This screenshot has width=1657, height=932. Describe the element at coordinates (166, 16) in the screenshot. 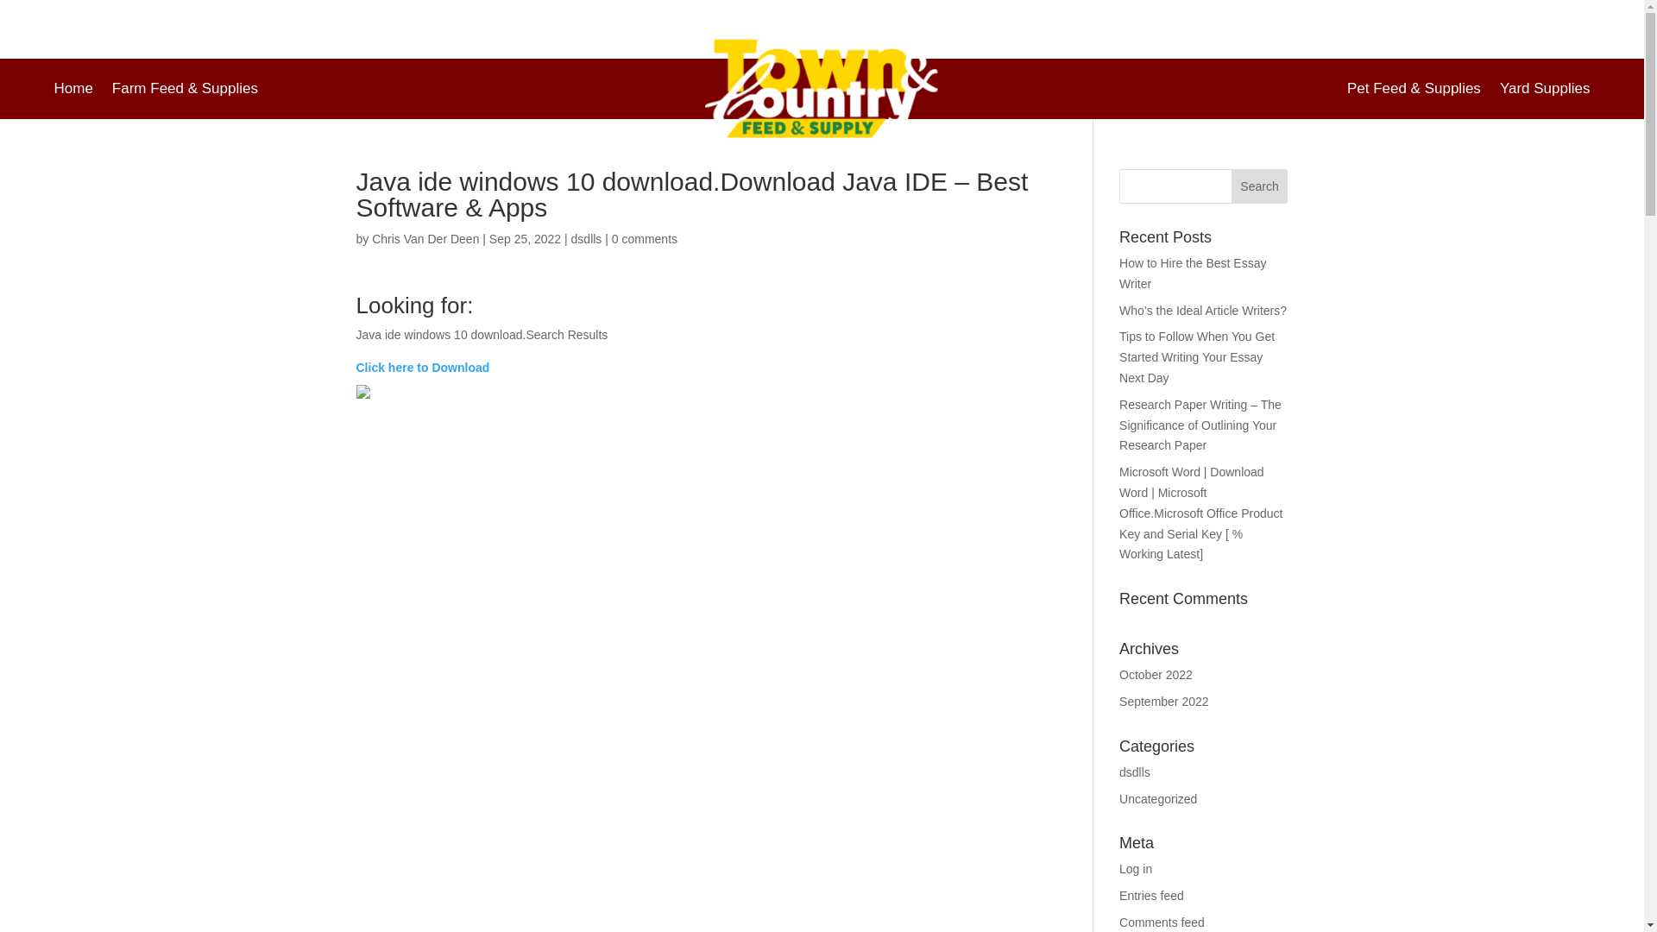

I see `Visit us on Facebook` at that location.